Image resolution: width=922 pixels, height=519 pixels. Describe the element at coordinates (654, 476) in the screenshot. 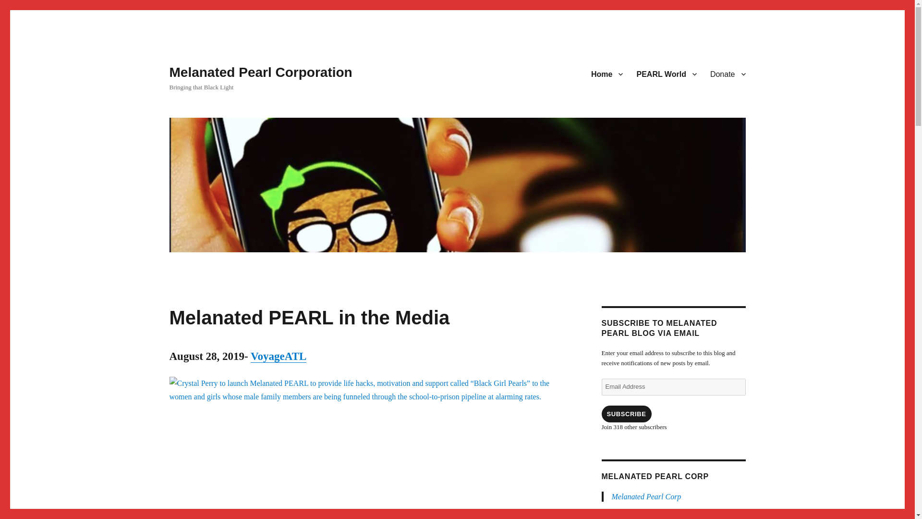

I see `MELANATED PEARL CORP` at that location.